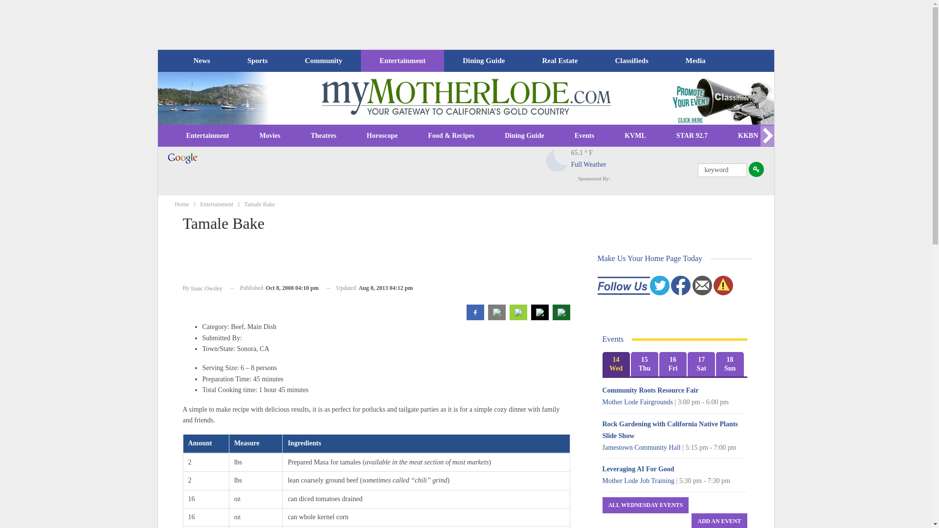 The image size is (939, 528). Describe the element at coordinates (524, 136) in the screenshot. I see `Dining Guide` at that location.